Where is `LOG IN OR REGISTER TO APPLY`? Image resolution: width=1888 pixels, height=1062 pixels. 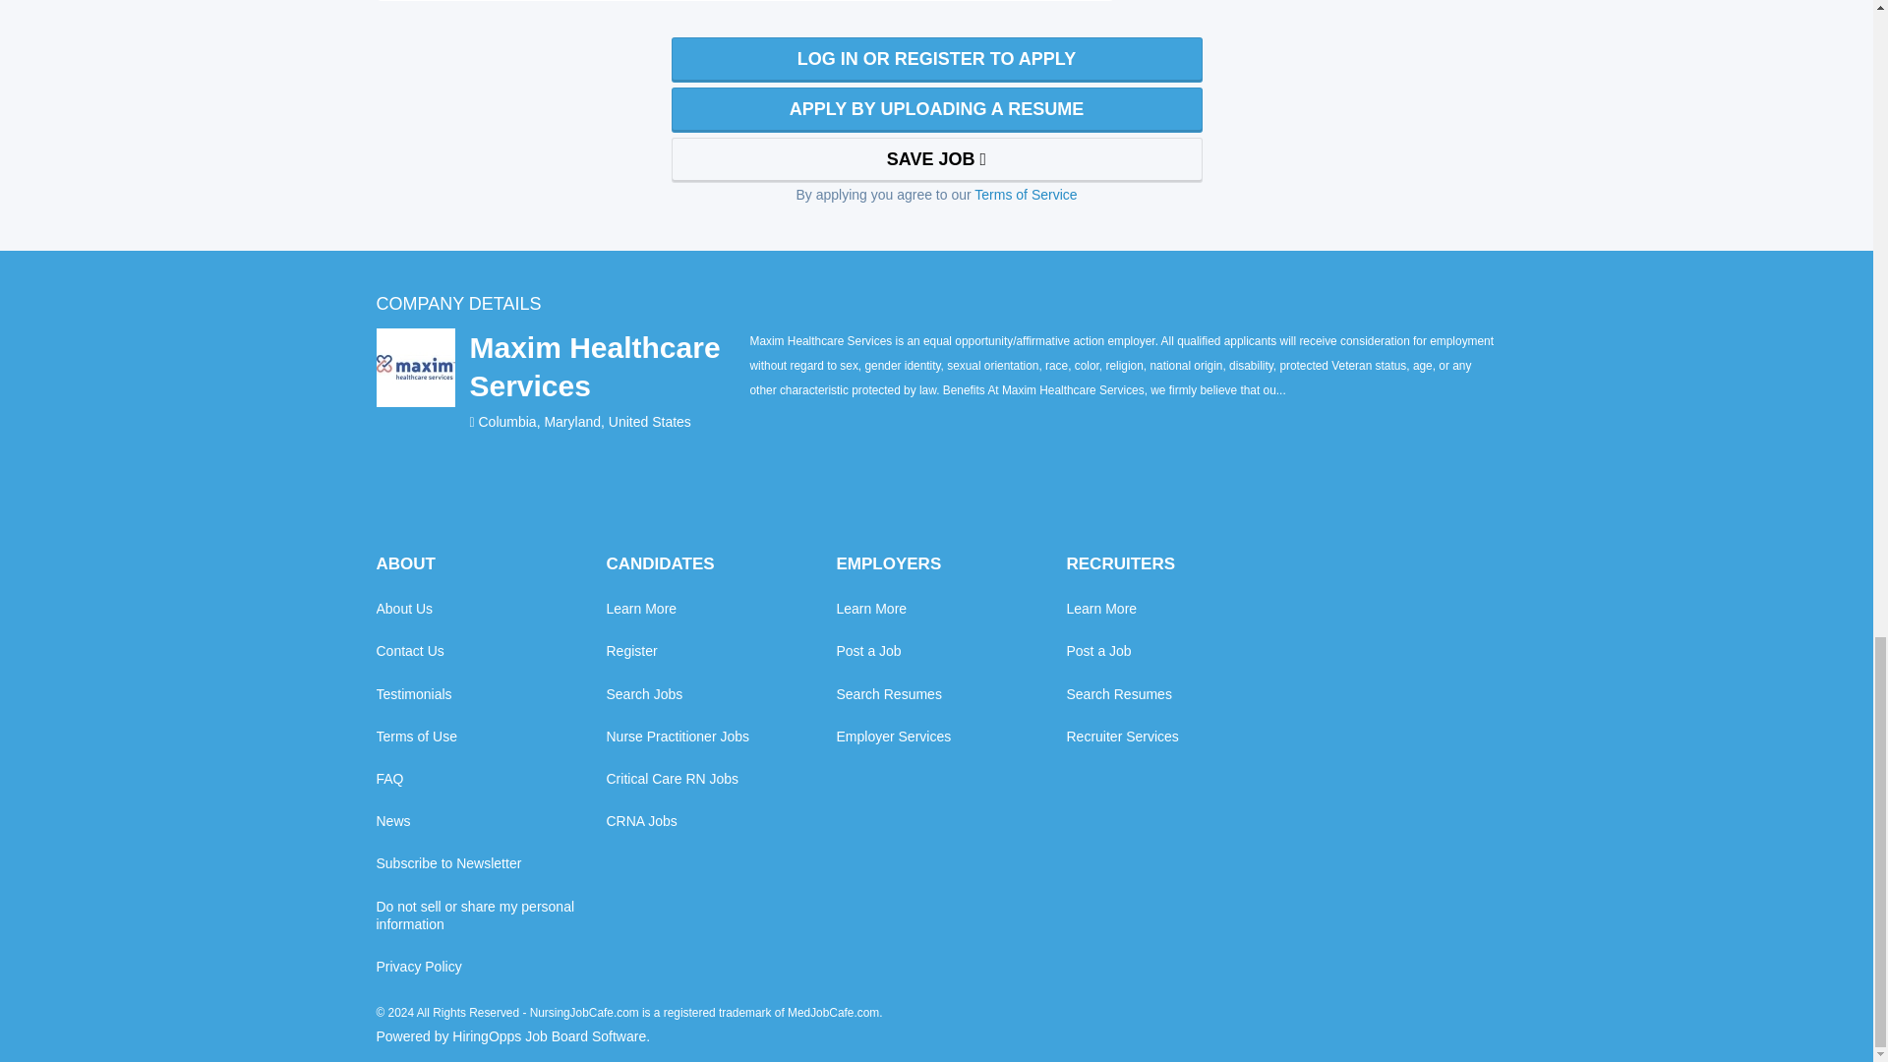 LOG IN OR REGISTER TO APPLY is located at coordinates (935, 59).